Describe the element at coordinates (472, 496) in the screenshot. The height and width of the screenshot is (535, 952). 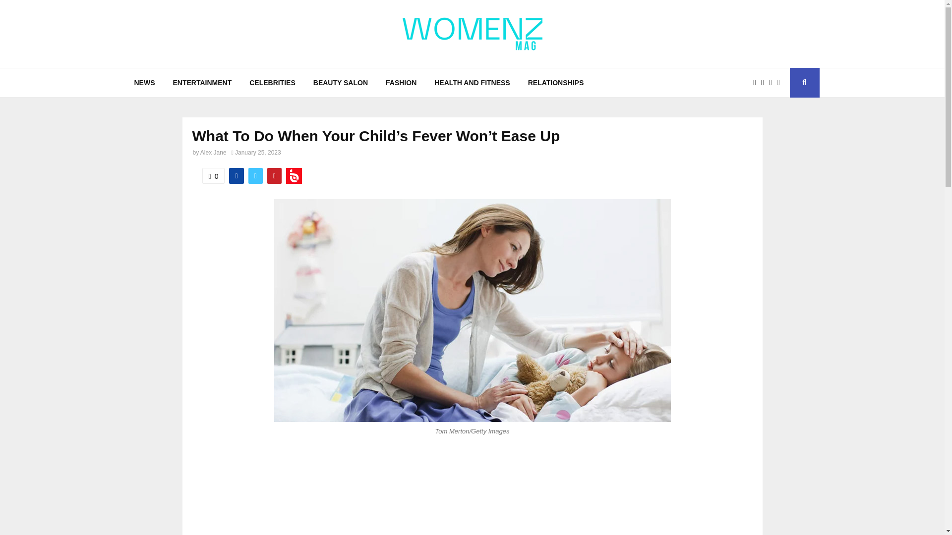
I see `Advertisement` at that location.